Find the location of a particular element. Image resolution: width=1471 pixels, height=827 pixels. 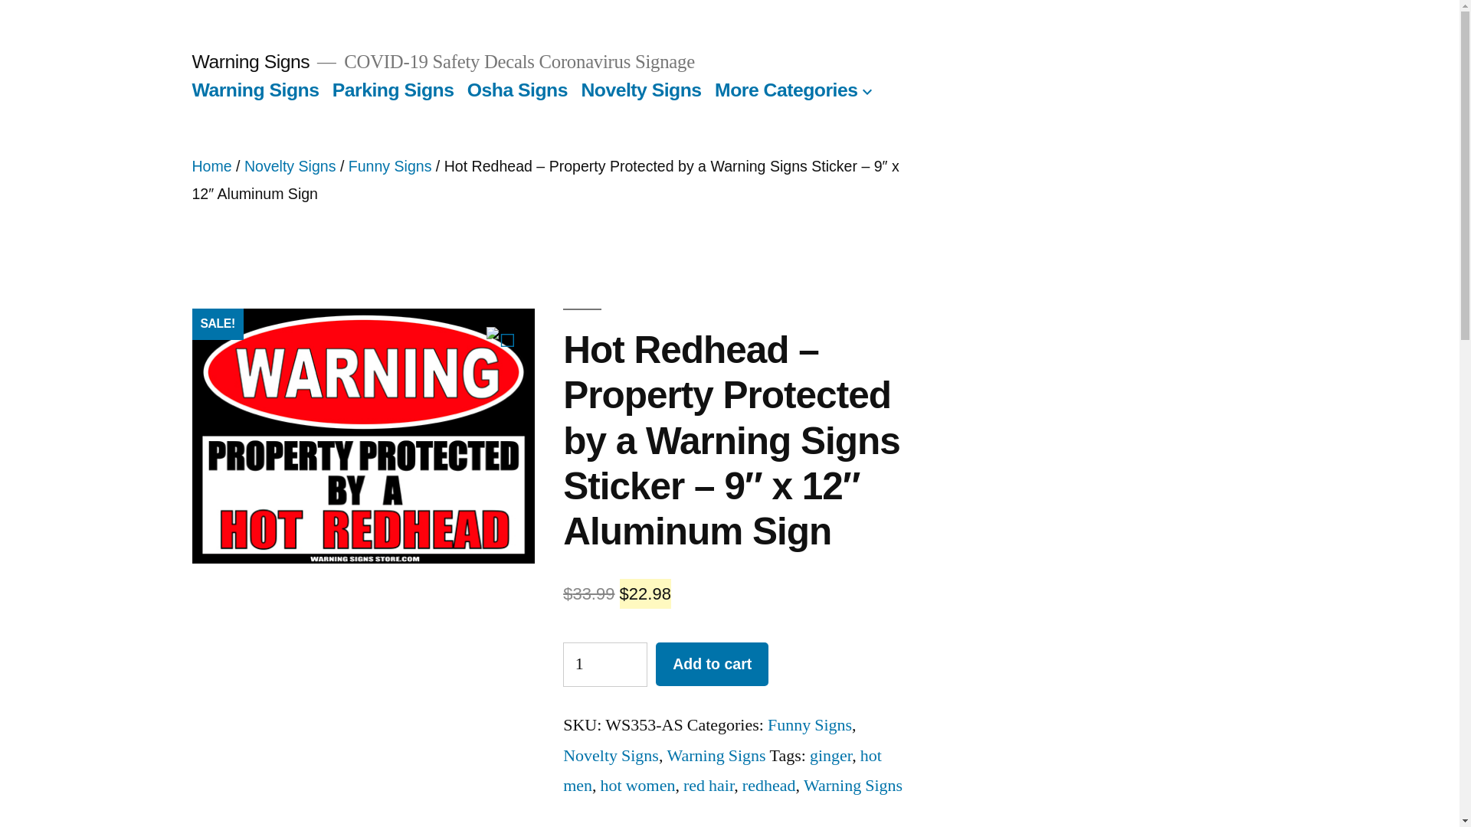

Funny Signs is located at coordinates (809, 725).